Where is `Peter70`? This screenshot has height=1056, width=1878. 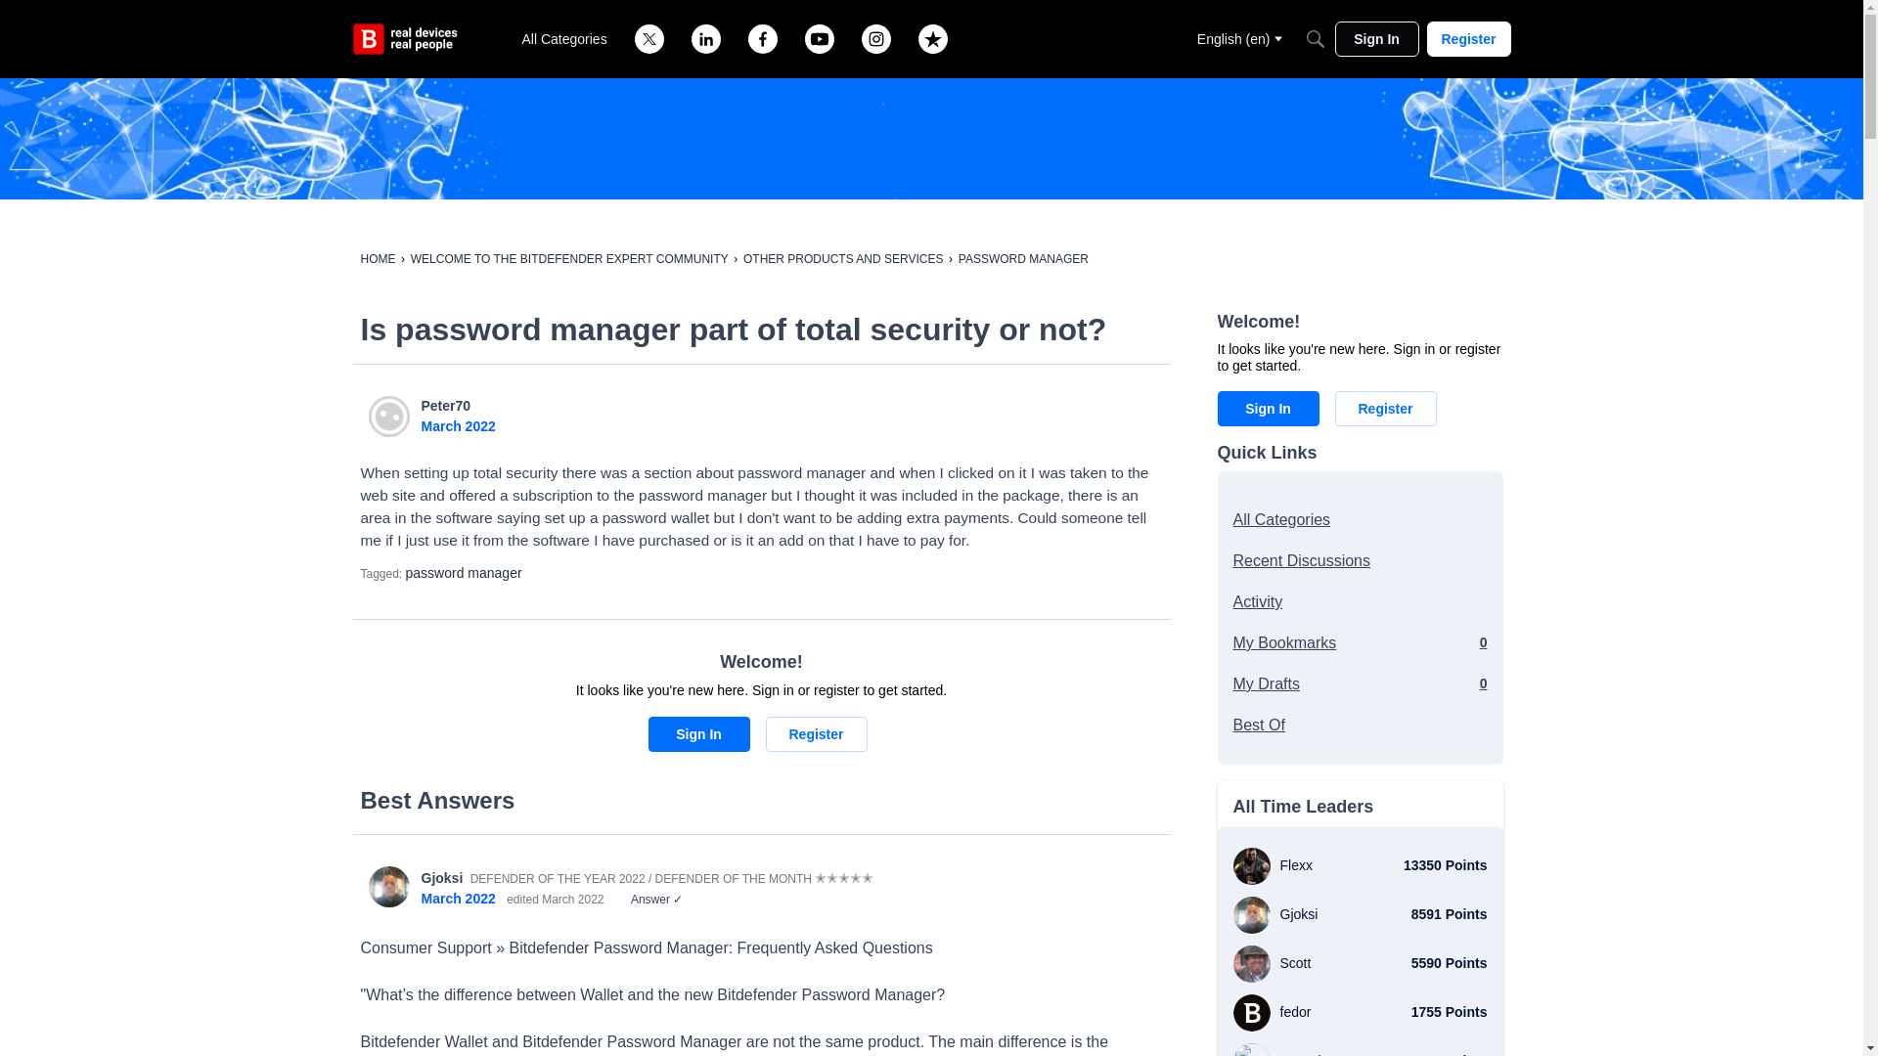 Peter70 is located at coordinates (446, 406).